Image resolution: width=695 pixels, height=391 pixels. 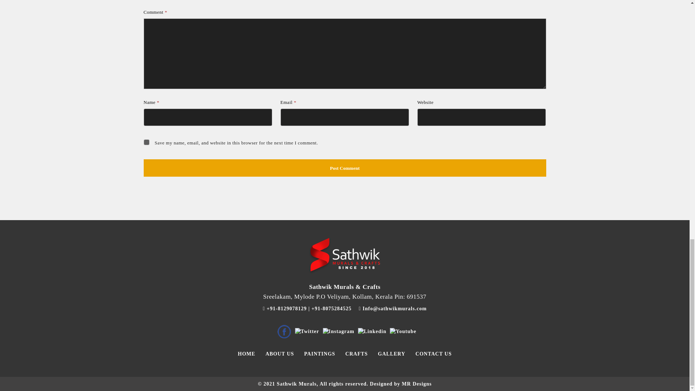 What do you see at coordinates (339, 332) in the screenshot?
I see `Instagram` at bounding box center [339, 332].